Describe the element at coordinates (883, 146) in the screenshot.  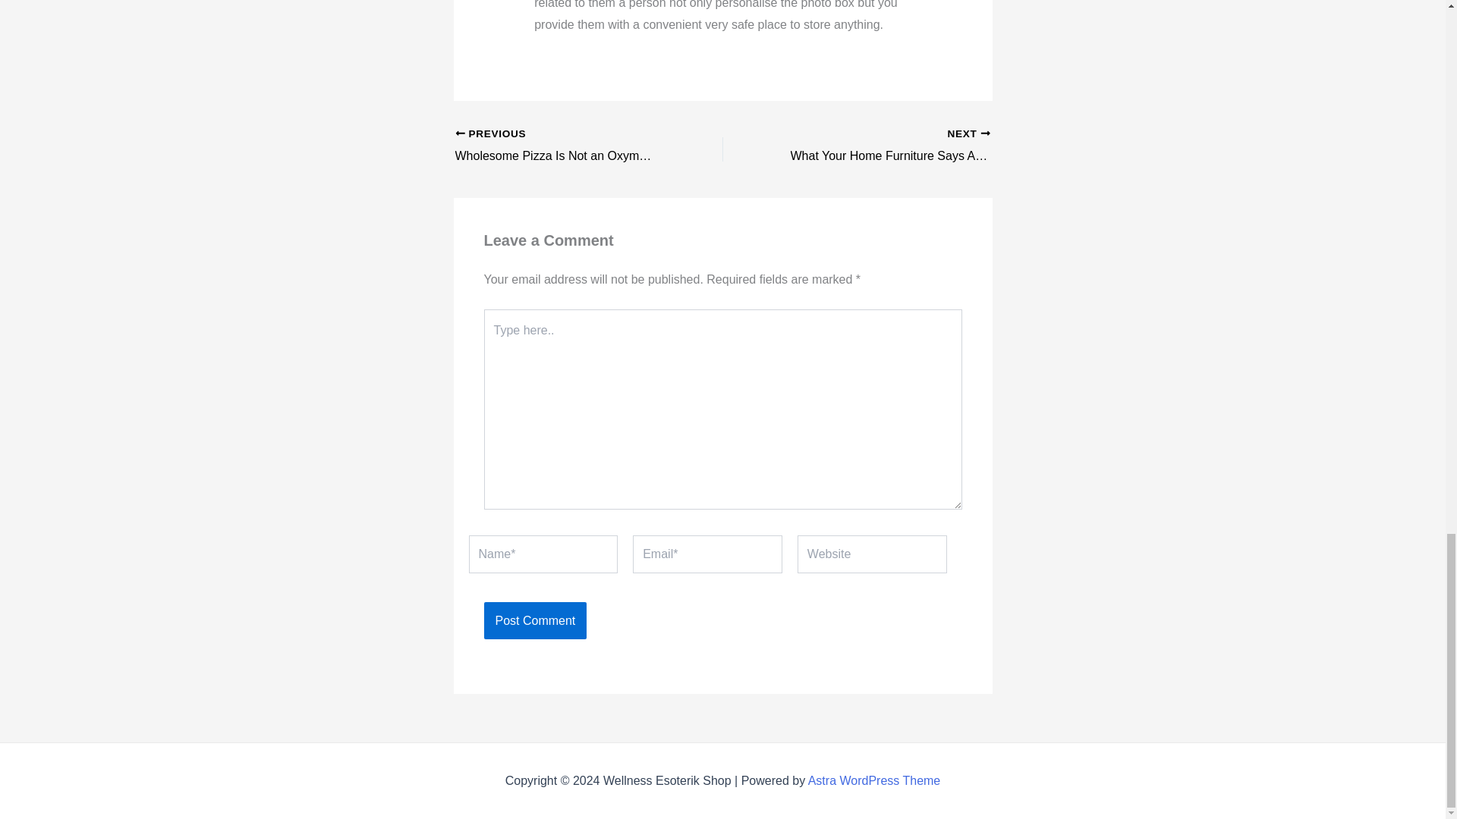
I see `What Your Home Furniture Says About You` at that location.